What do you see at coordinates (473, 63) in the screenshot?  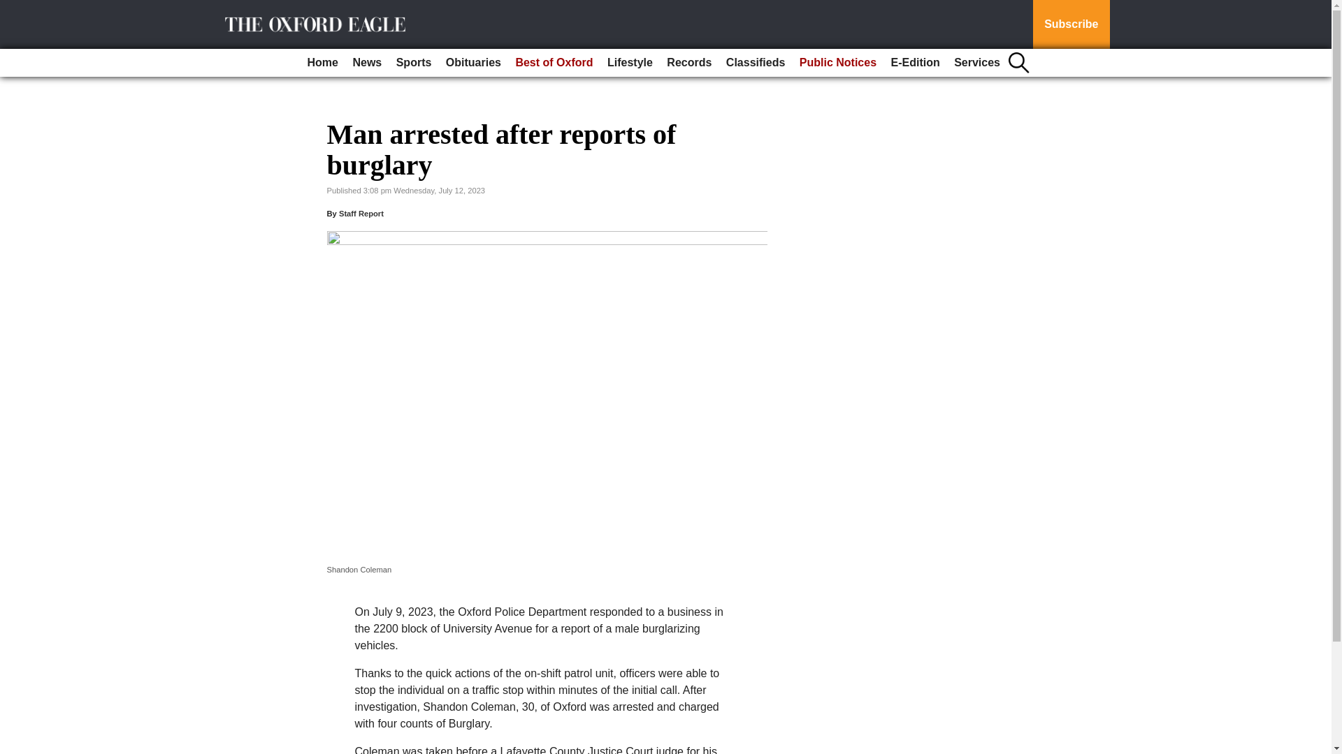 I see `Obituaries` at bounding box center [473, 63].